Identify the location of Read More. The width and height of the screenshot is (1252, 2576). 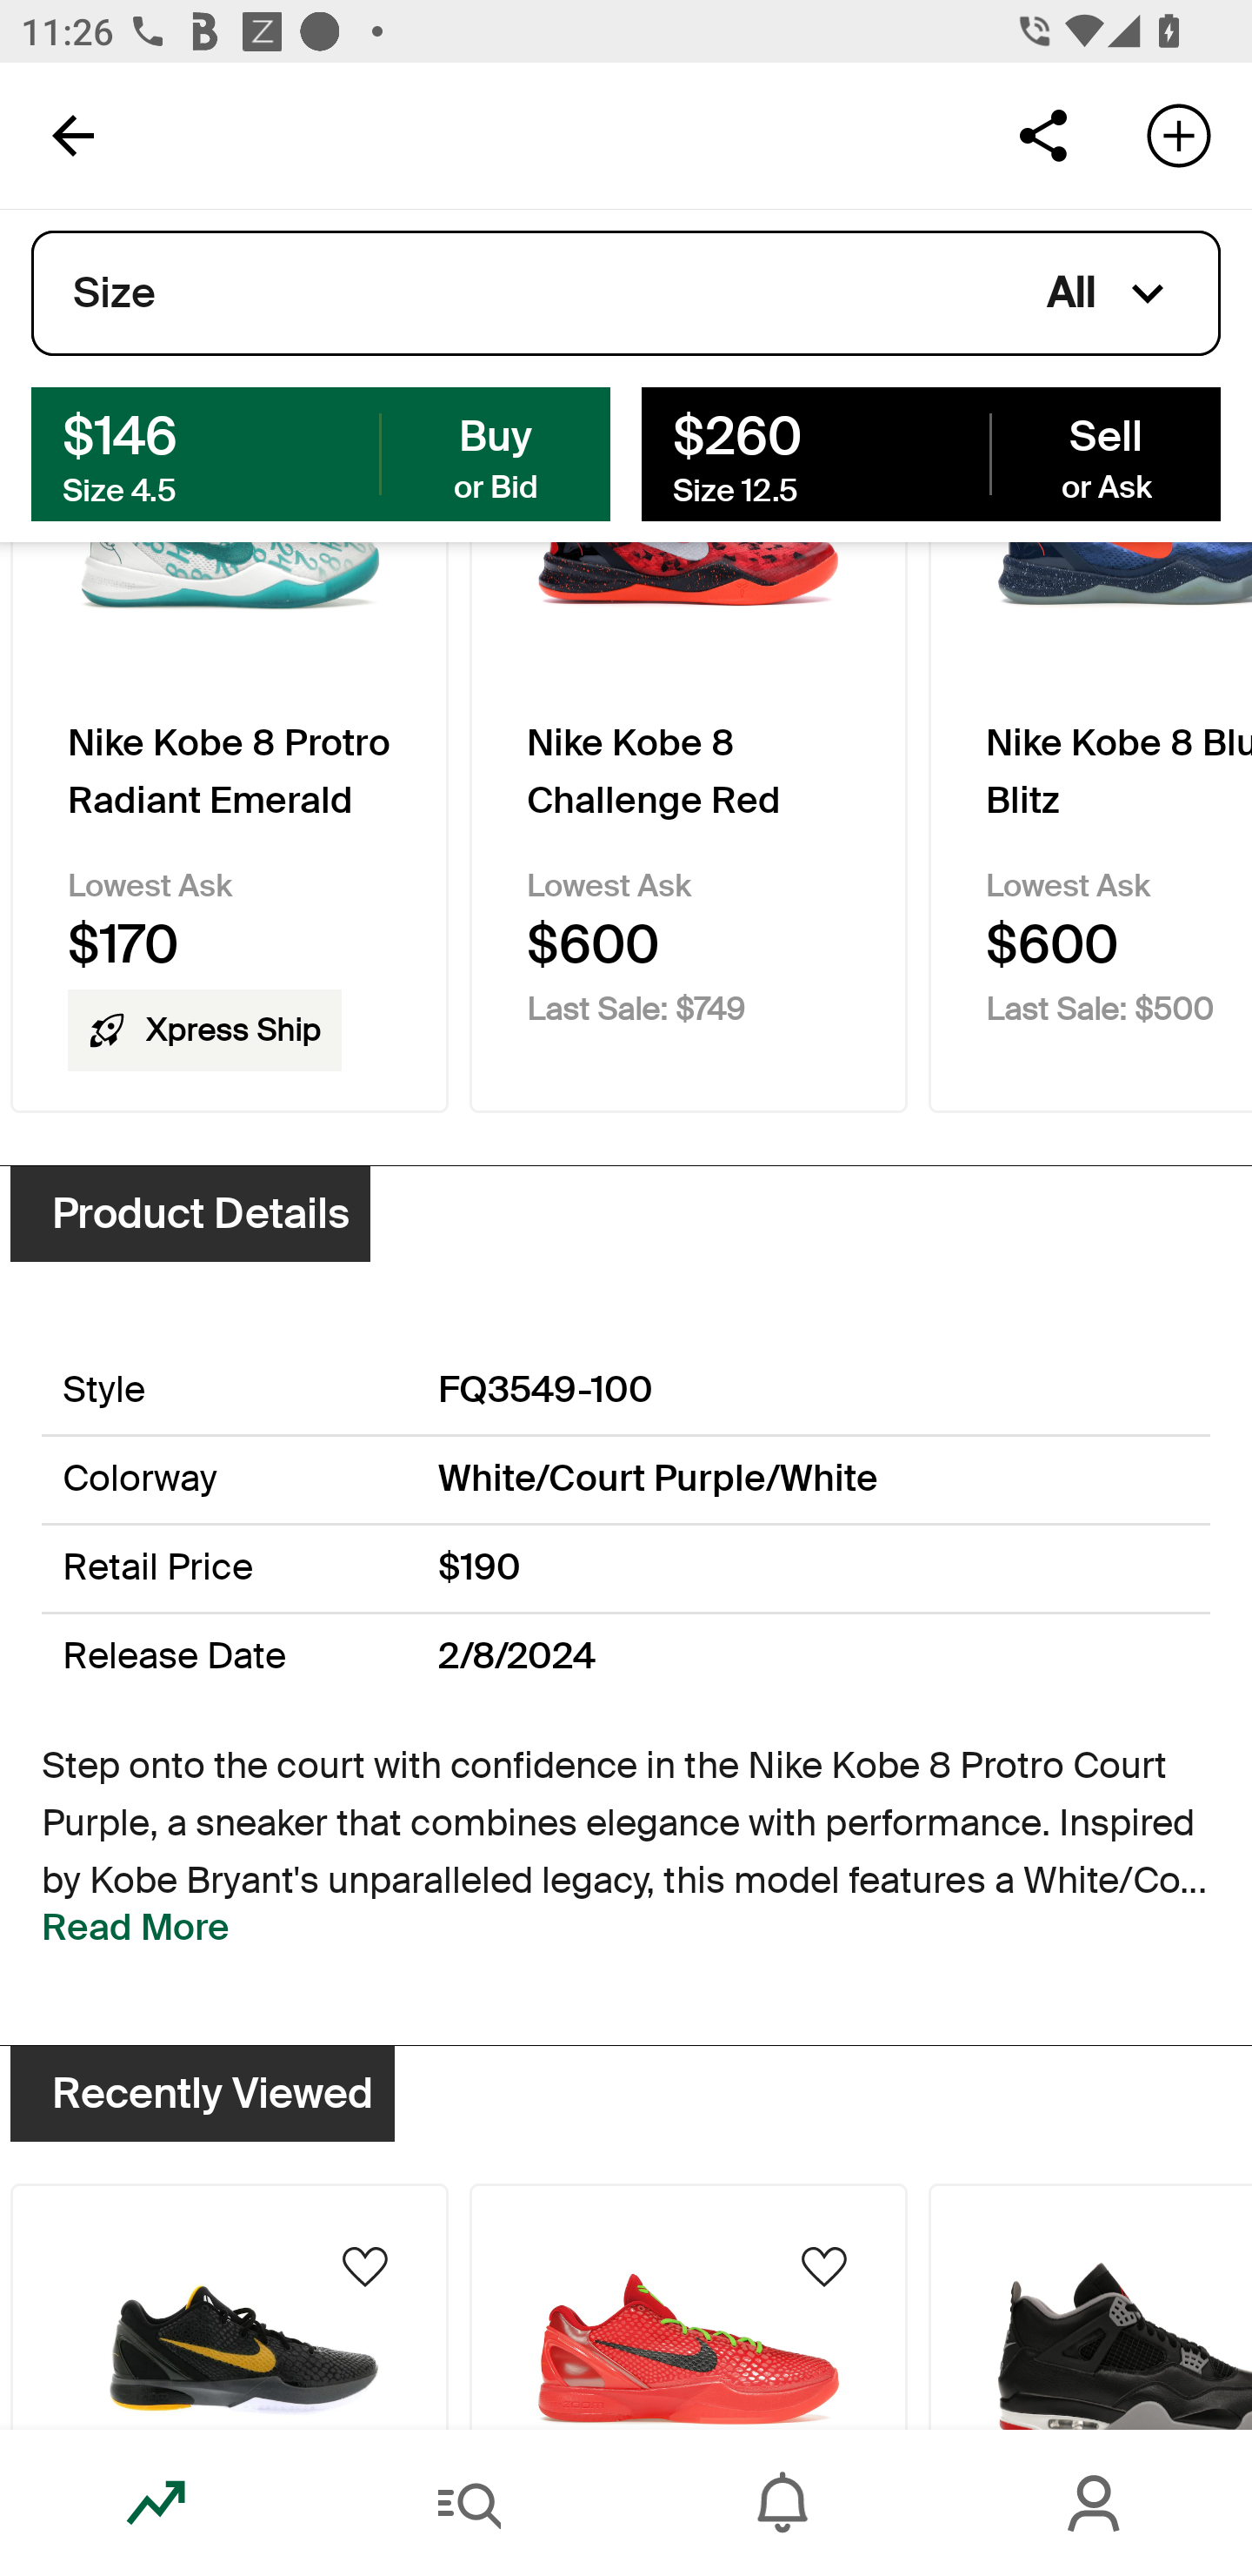
(136, 1927).